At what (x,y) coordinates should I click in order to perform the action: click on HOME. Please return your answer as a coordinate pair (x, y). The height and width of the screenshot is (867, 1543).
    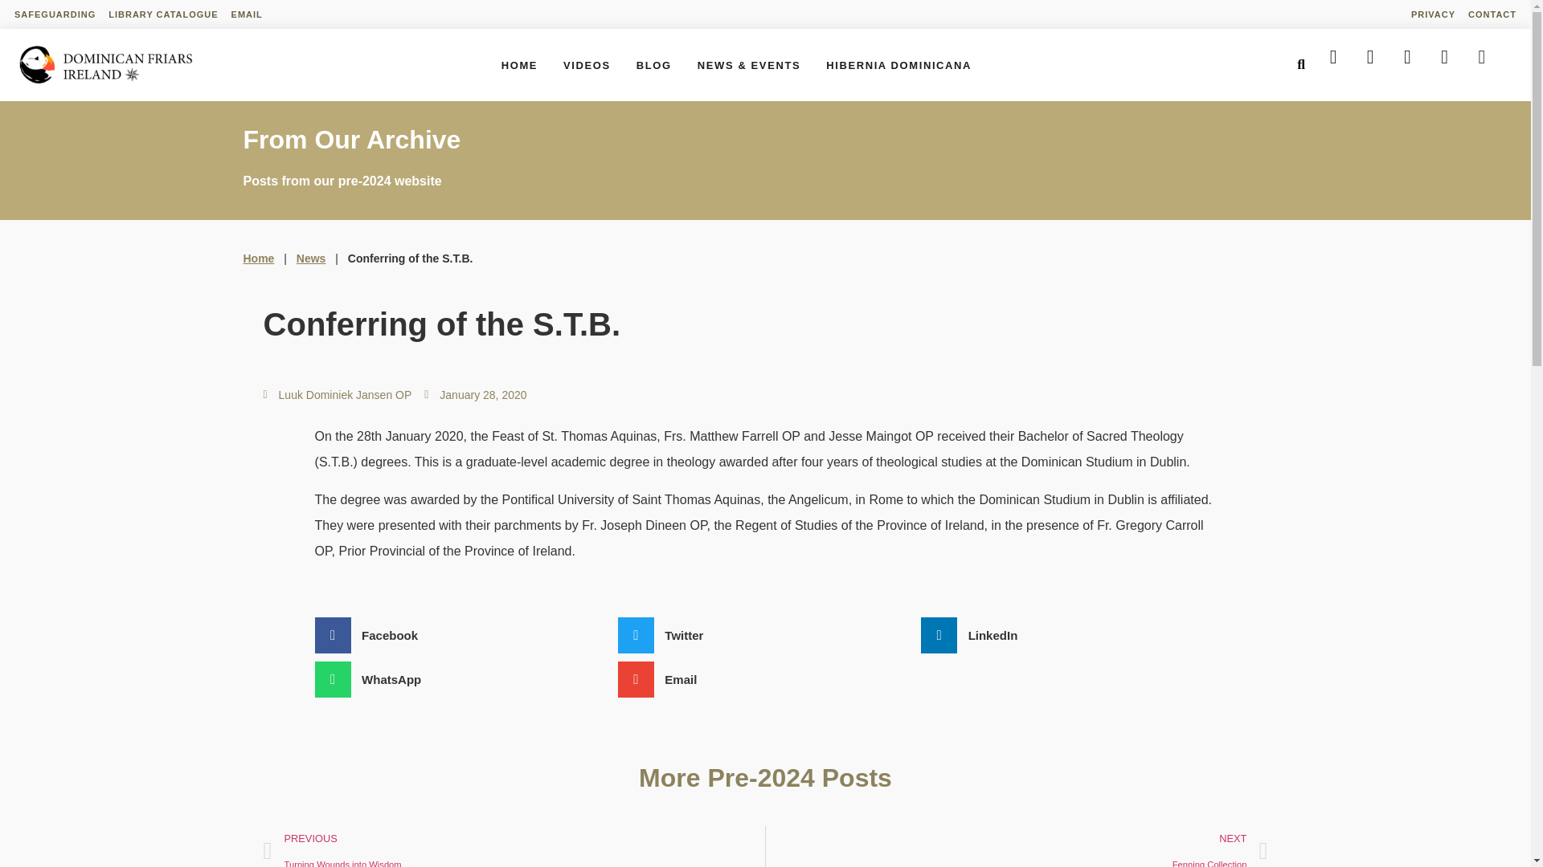
    Looking at the image, I should click on (1016, 846).